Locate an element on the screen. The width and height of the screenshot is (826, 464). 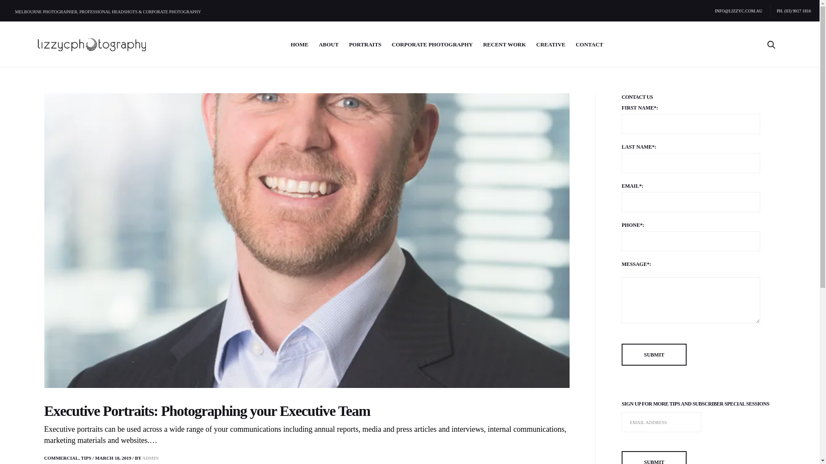
INFO@LIZZYC.COM.AU is located at coordinates (739, 11).